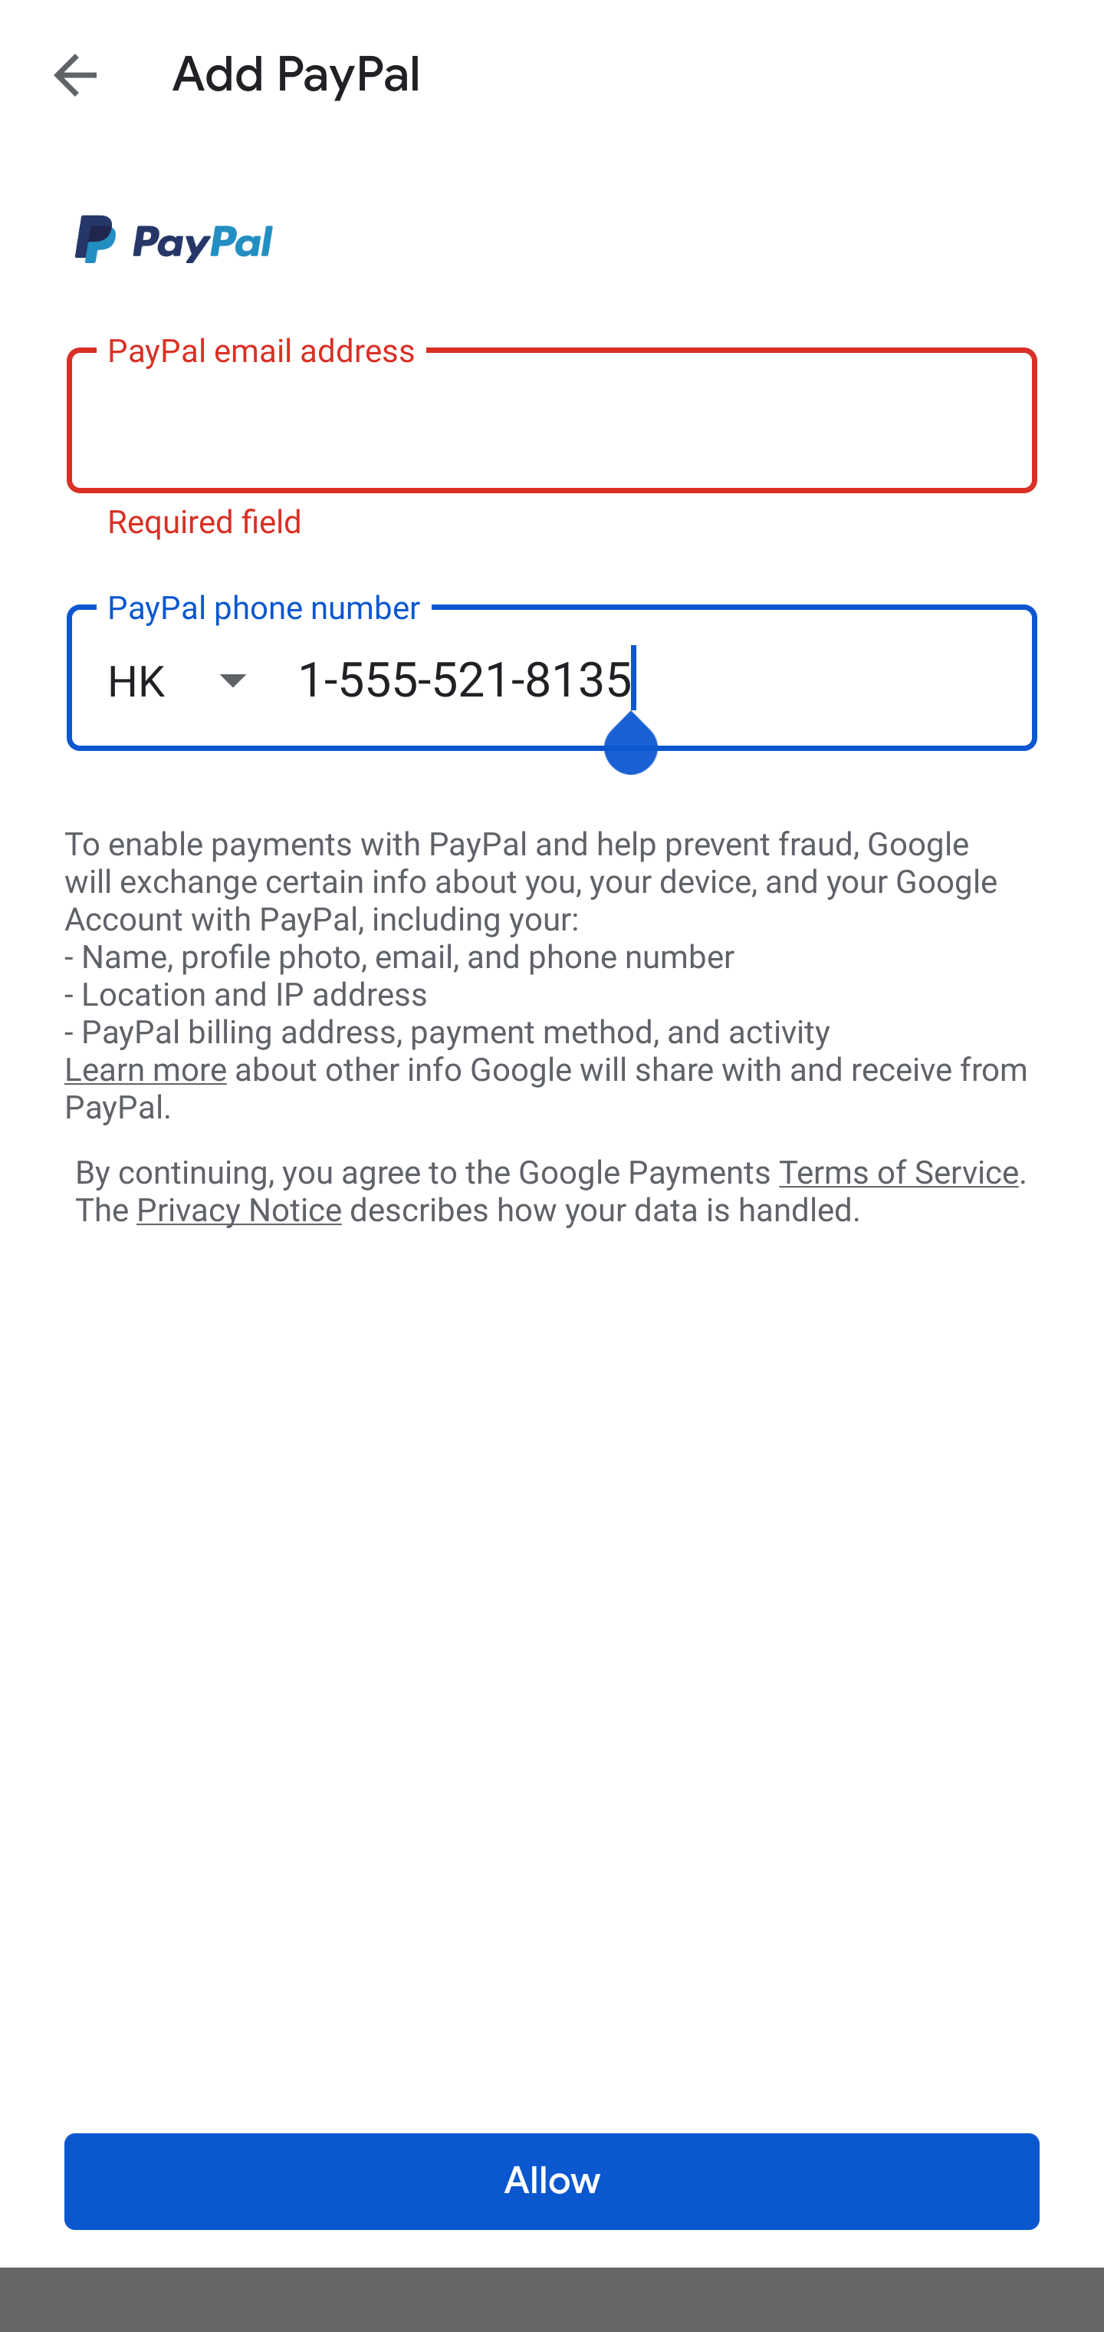 This screenshot has height=2332, width=1104. What do you see at coordinates (899, 1171) in the screenshot?
I see `Terms of Service` at bounding box center [899, 1171].